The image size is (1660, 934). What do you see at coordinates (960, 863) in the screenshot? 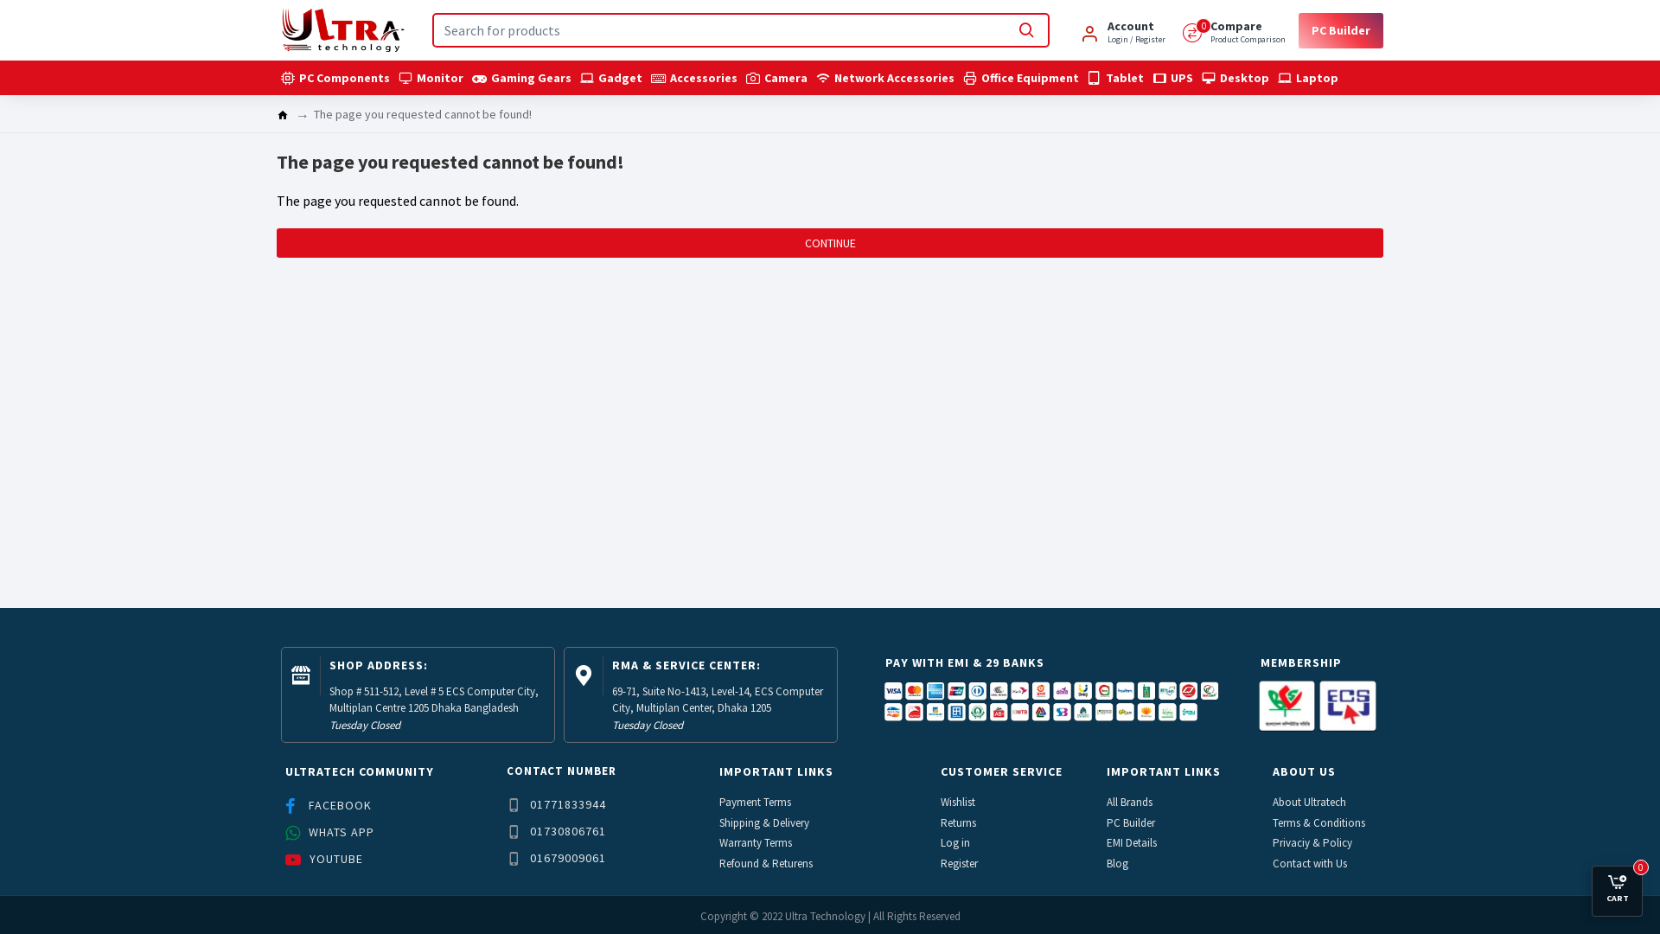
I see `Register` at bounding box center [960, 863].